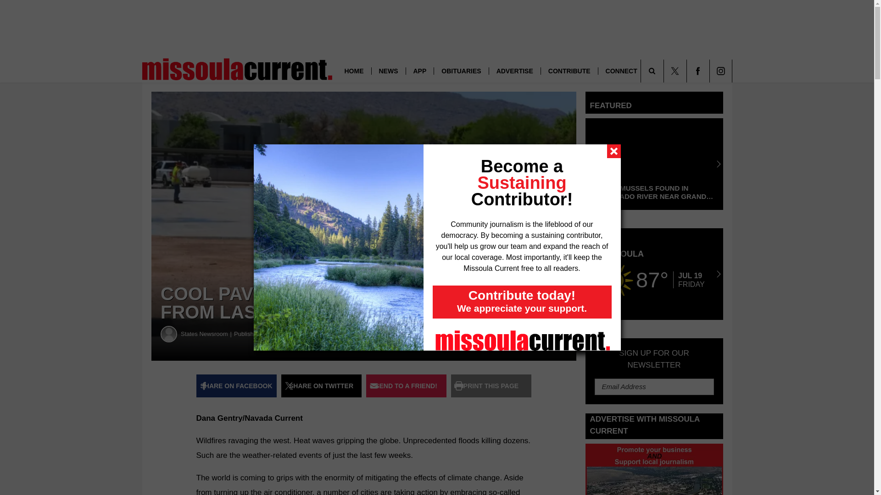  What do you see at coordinates (697, 71) in the screenshot?
I see `Visit us on Facebook` at bounding box center [697, 71].